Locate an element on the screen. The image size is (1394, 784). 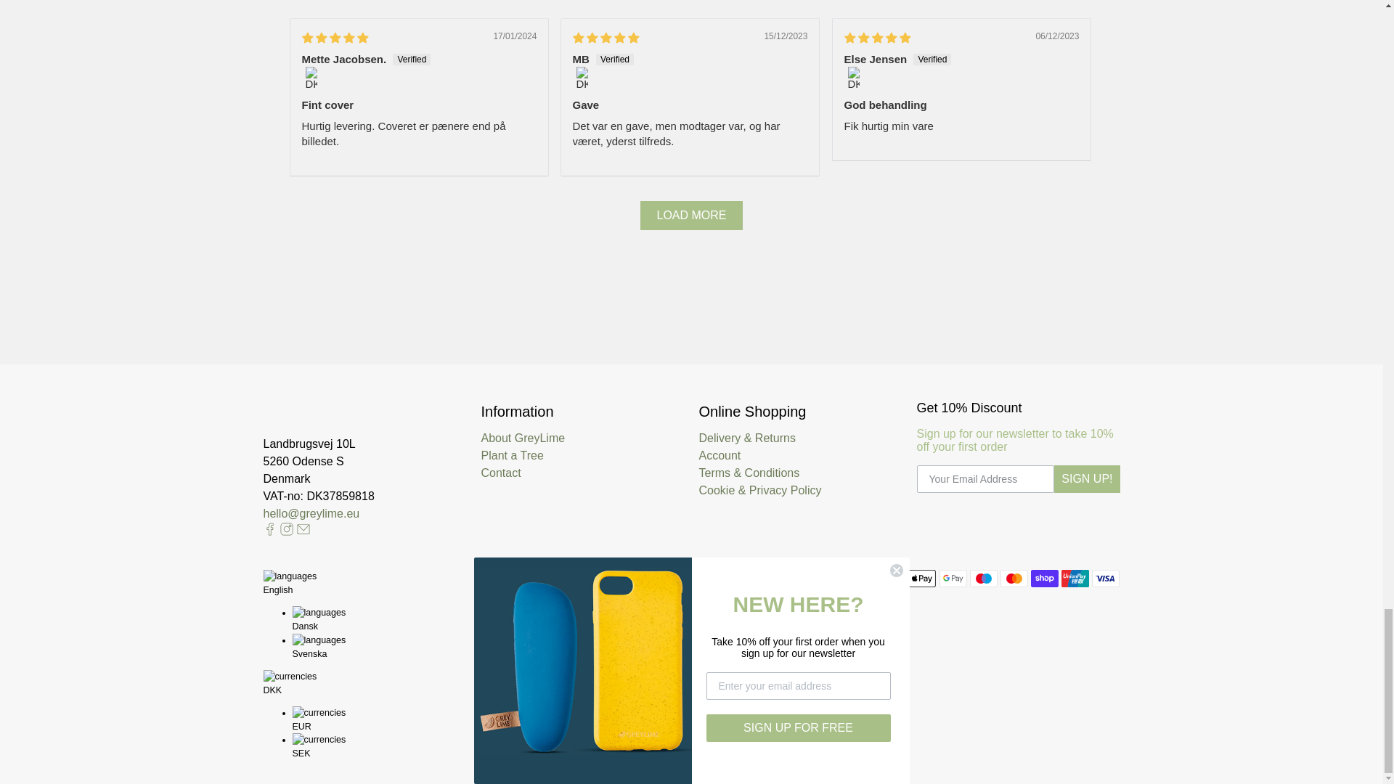
Google Pay is located at coordinates (953, 578).